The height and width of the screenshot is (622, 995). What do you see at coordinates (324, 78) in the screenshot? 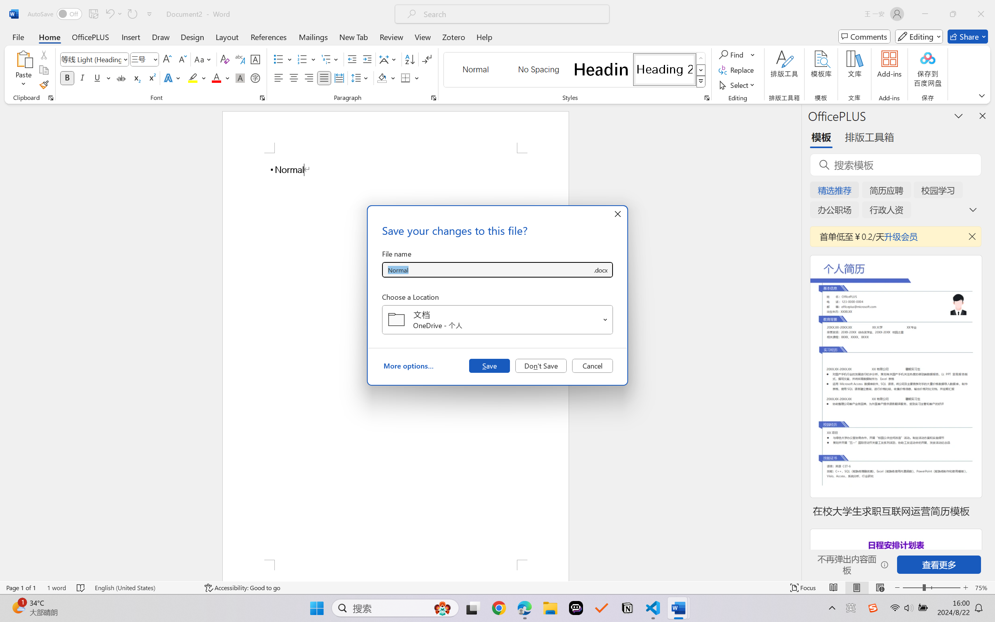
I see `Justify` at bounding box center [324, 78].